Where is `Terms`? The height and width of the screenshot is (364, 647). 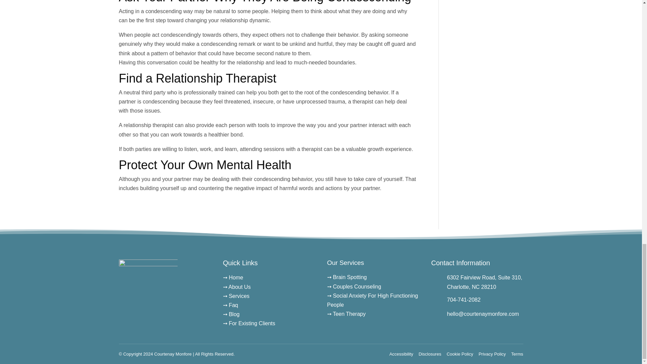
Terms is located at coordinates (517, 354).